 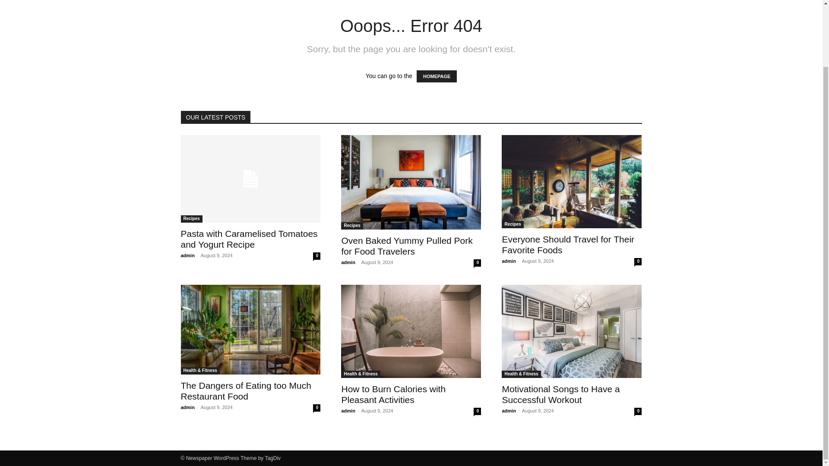 I want to click on The Dangers of Eating too Much Restaurant Food, so click(x=246, y=391).